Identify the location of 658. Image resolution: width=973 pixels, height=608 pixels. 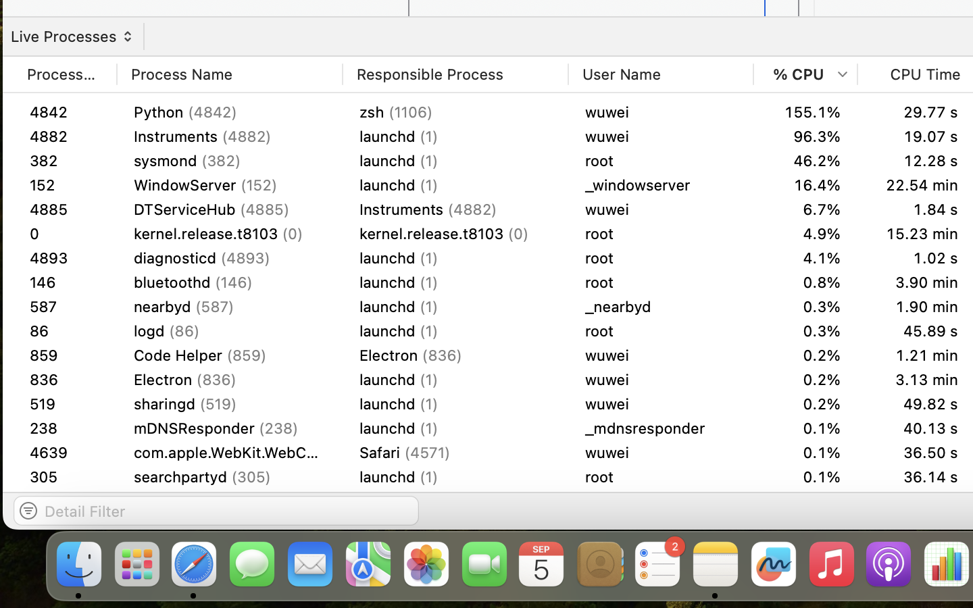
(65, 428).